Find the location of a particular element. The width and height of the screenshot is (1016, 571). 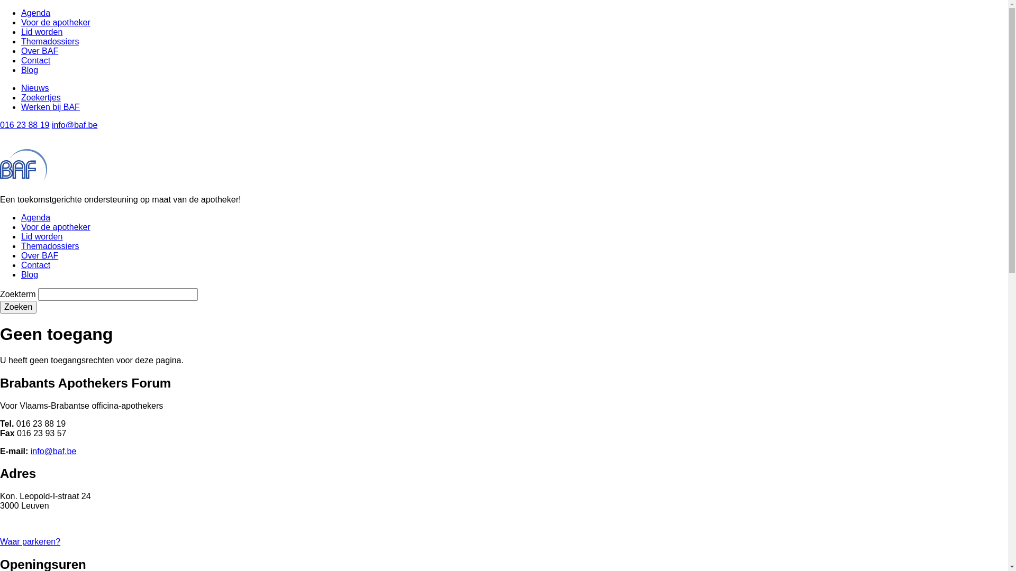

Contact is located at coordinates (36, 60).